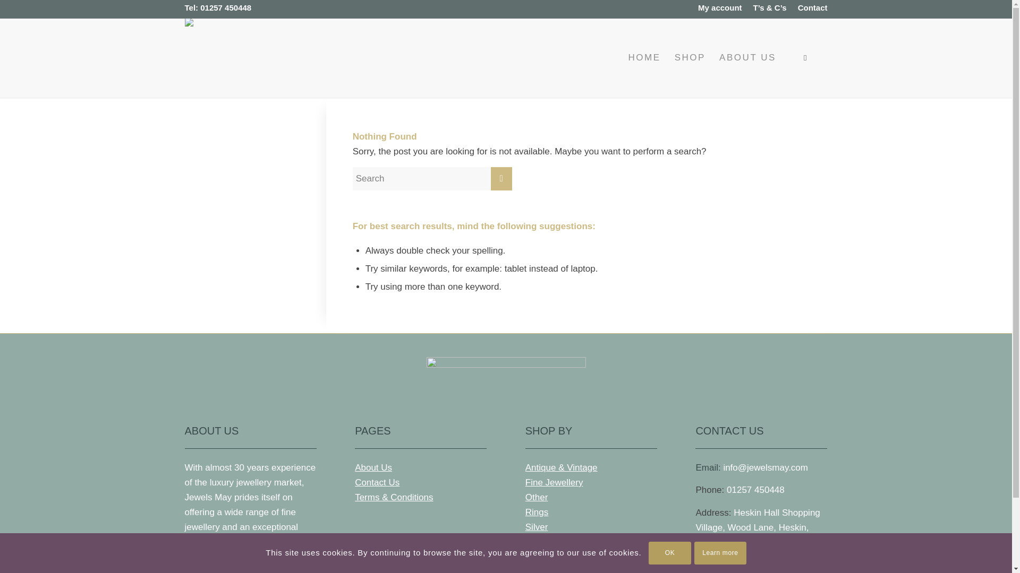  I want to click on Rings, so click(537, 512).